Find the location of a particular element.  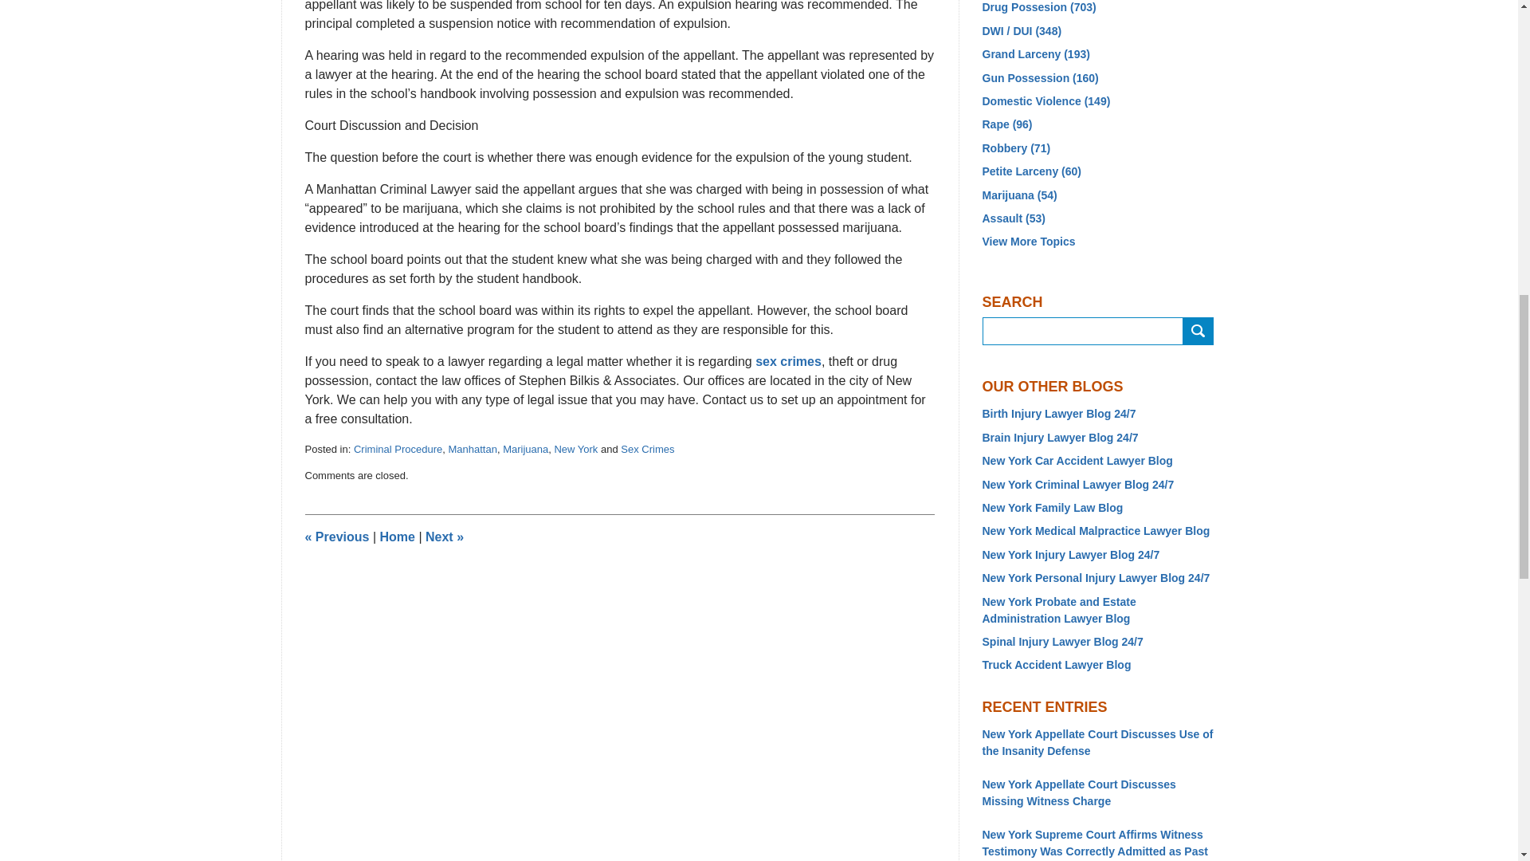

New York is located at coordinates (575, 450).